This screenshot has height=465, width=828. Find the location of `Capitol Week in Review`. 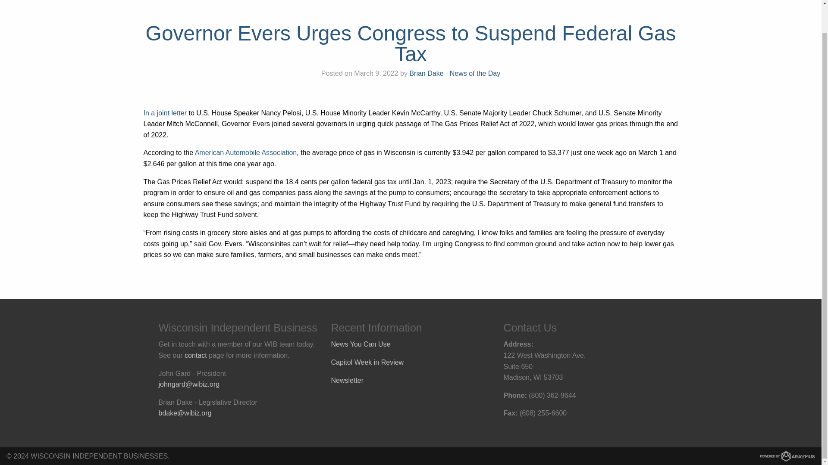

Capitol Week in Review is located at coordinates (367, 362).